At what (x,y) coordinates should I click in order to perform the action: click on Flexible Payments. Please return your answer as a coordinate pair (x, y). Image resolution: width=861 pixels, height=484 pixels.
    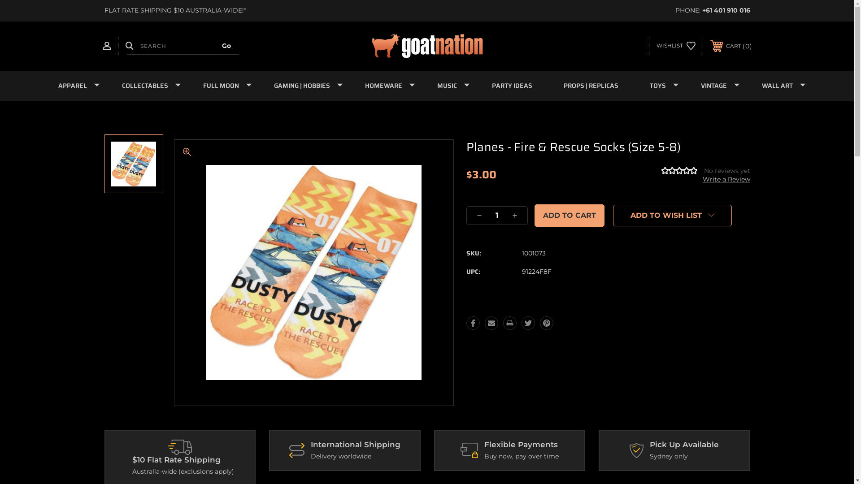
    Looking at the image, I should click on (469, 450).